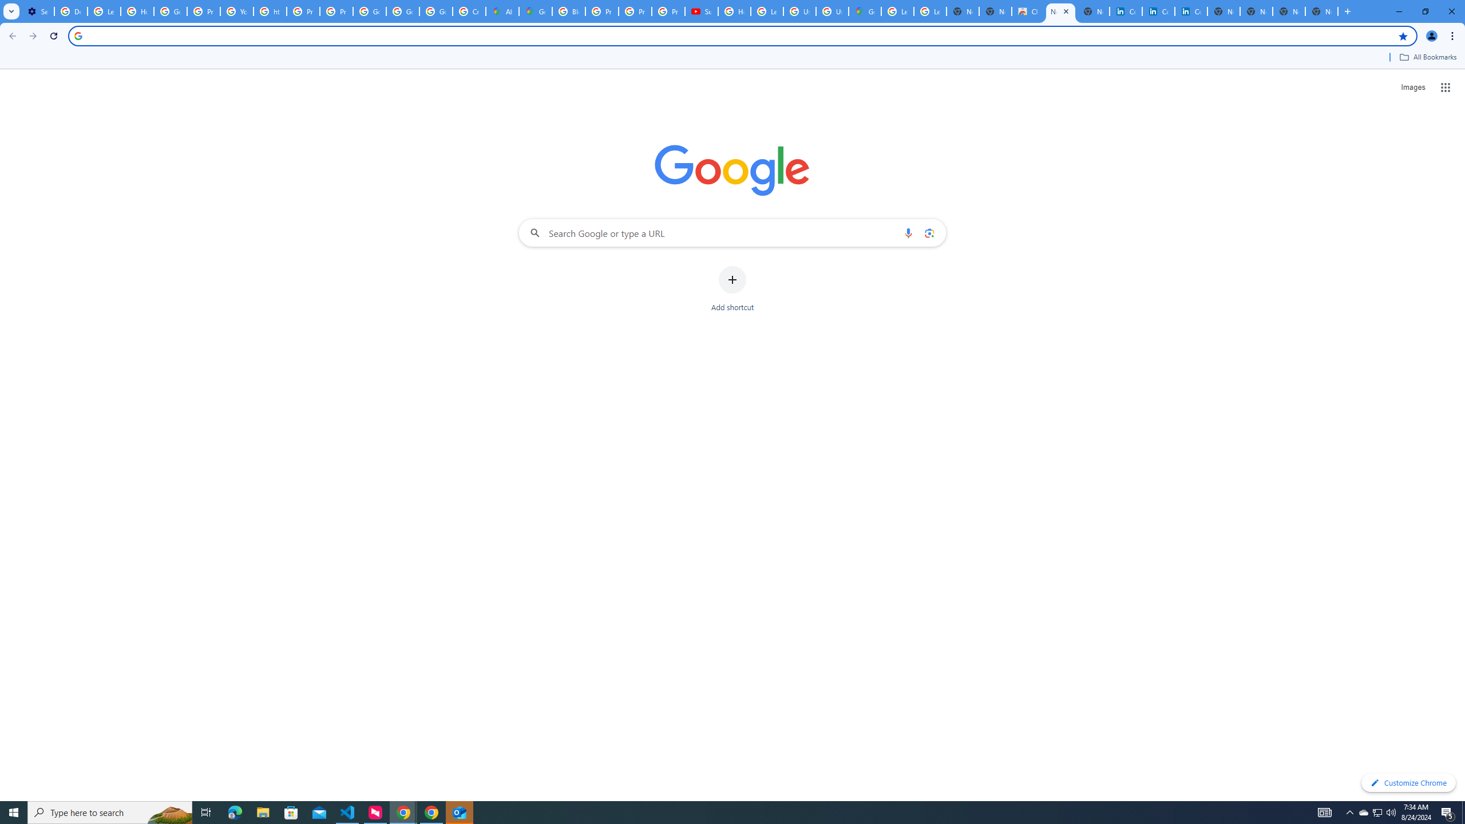  I want to click on Cookie Policy | LinkedIn, so click(1126, 11).